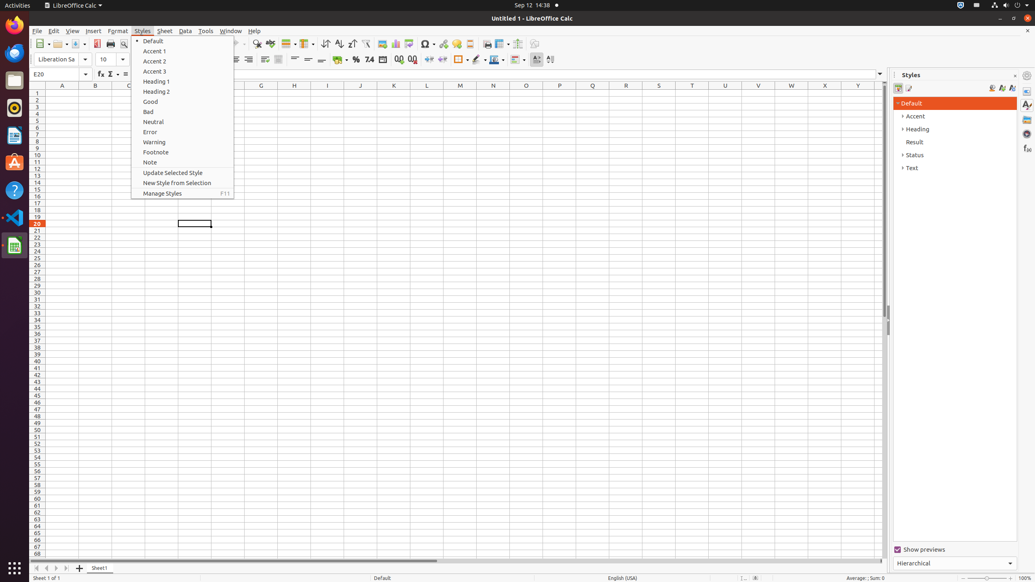 The image size is (1035, 582). I want to click on Pivot Table, so click(409, 44).